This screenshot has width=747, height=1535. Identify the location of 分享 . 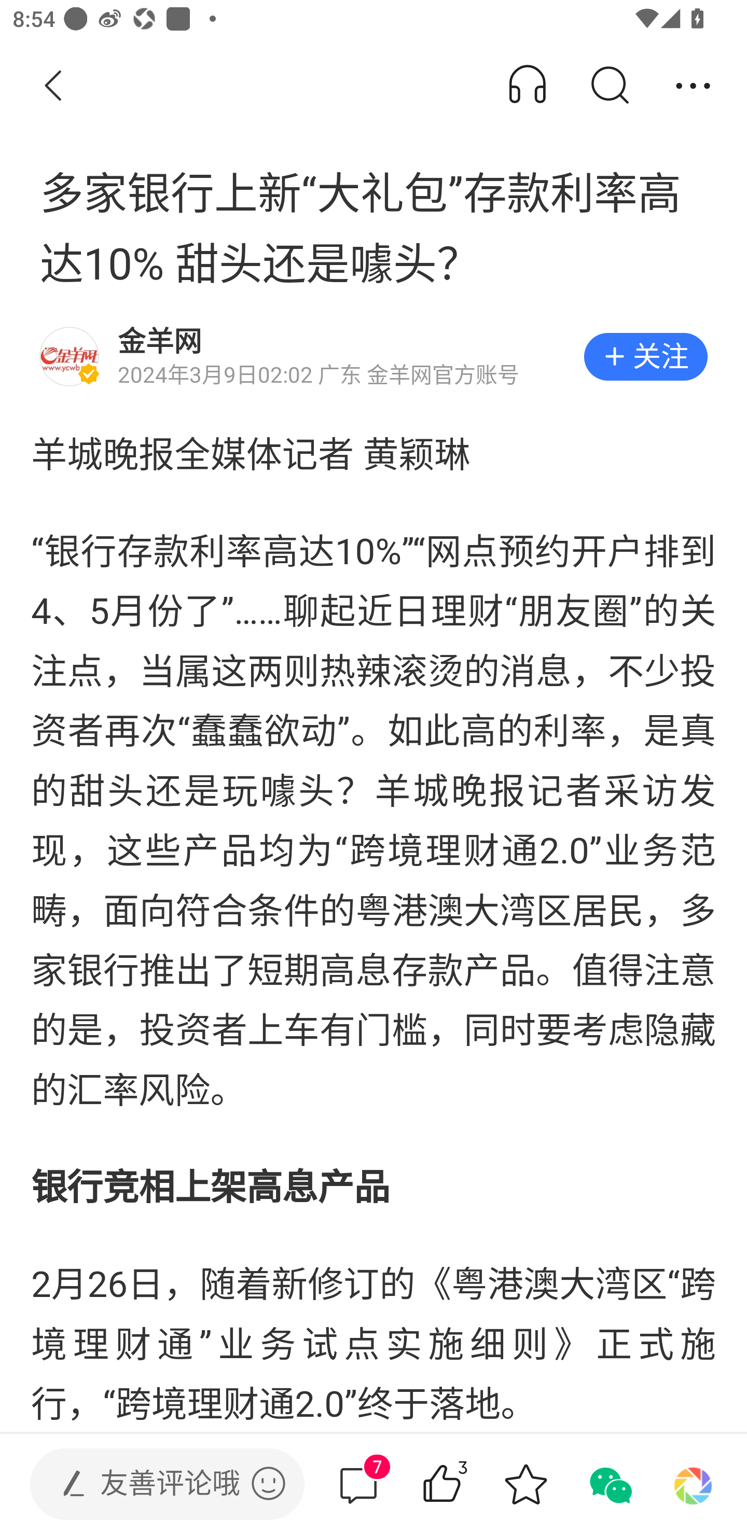
(693, 86).